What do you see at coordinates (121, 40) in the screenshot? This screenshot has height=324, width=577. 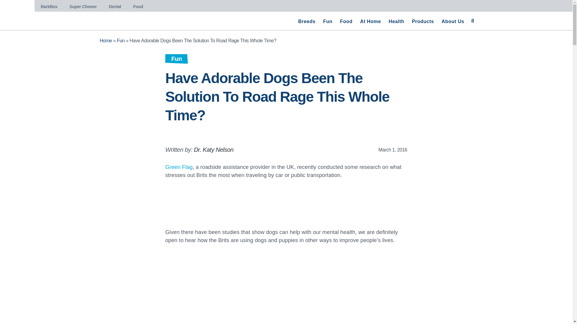 I see `Fun` at bounding box center [121, 40].